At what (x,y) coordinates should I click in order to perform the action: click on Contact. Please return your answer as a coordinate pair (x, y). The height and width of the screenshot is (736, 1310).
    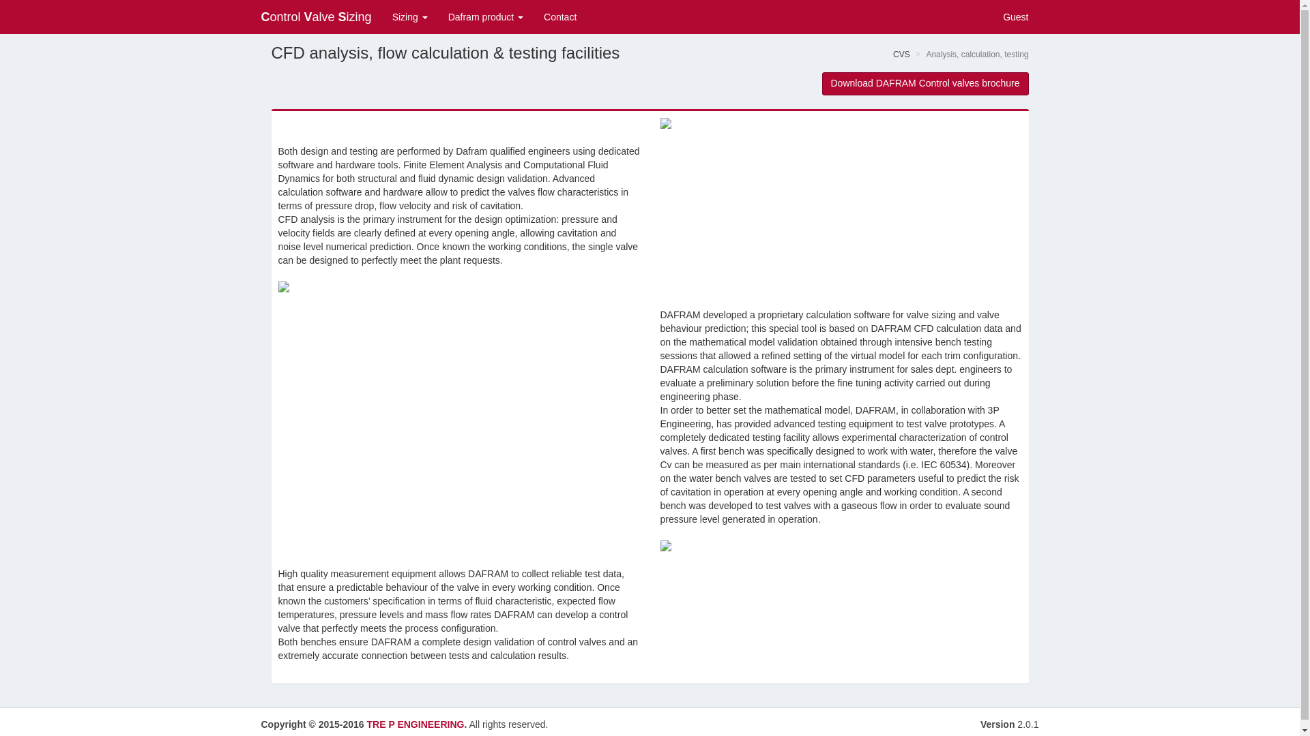
    Looking at the image, I should click on (559, 16).